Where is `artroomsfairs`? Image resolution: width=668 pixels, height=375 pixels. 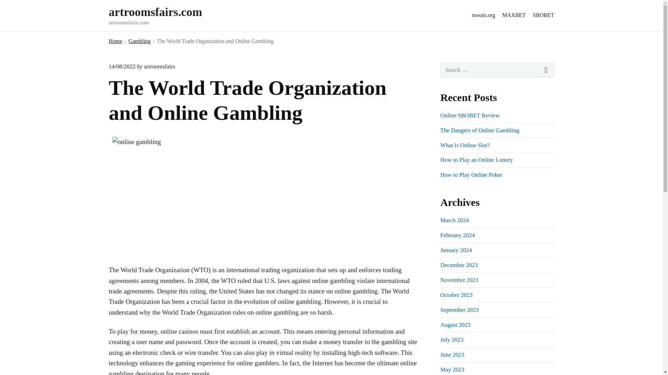 artroomsfairs is located at coordinates (159, 66).